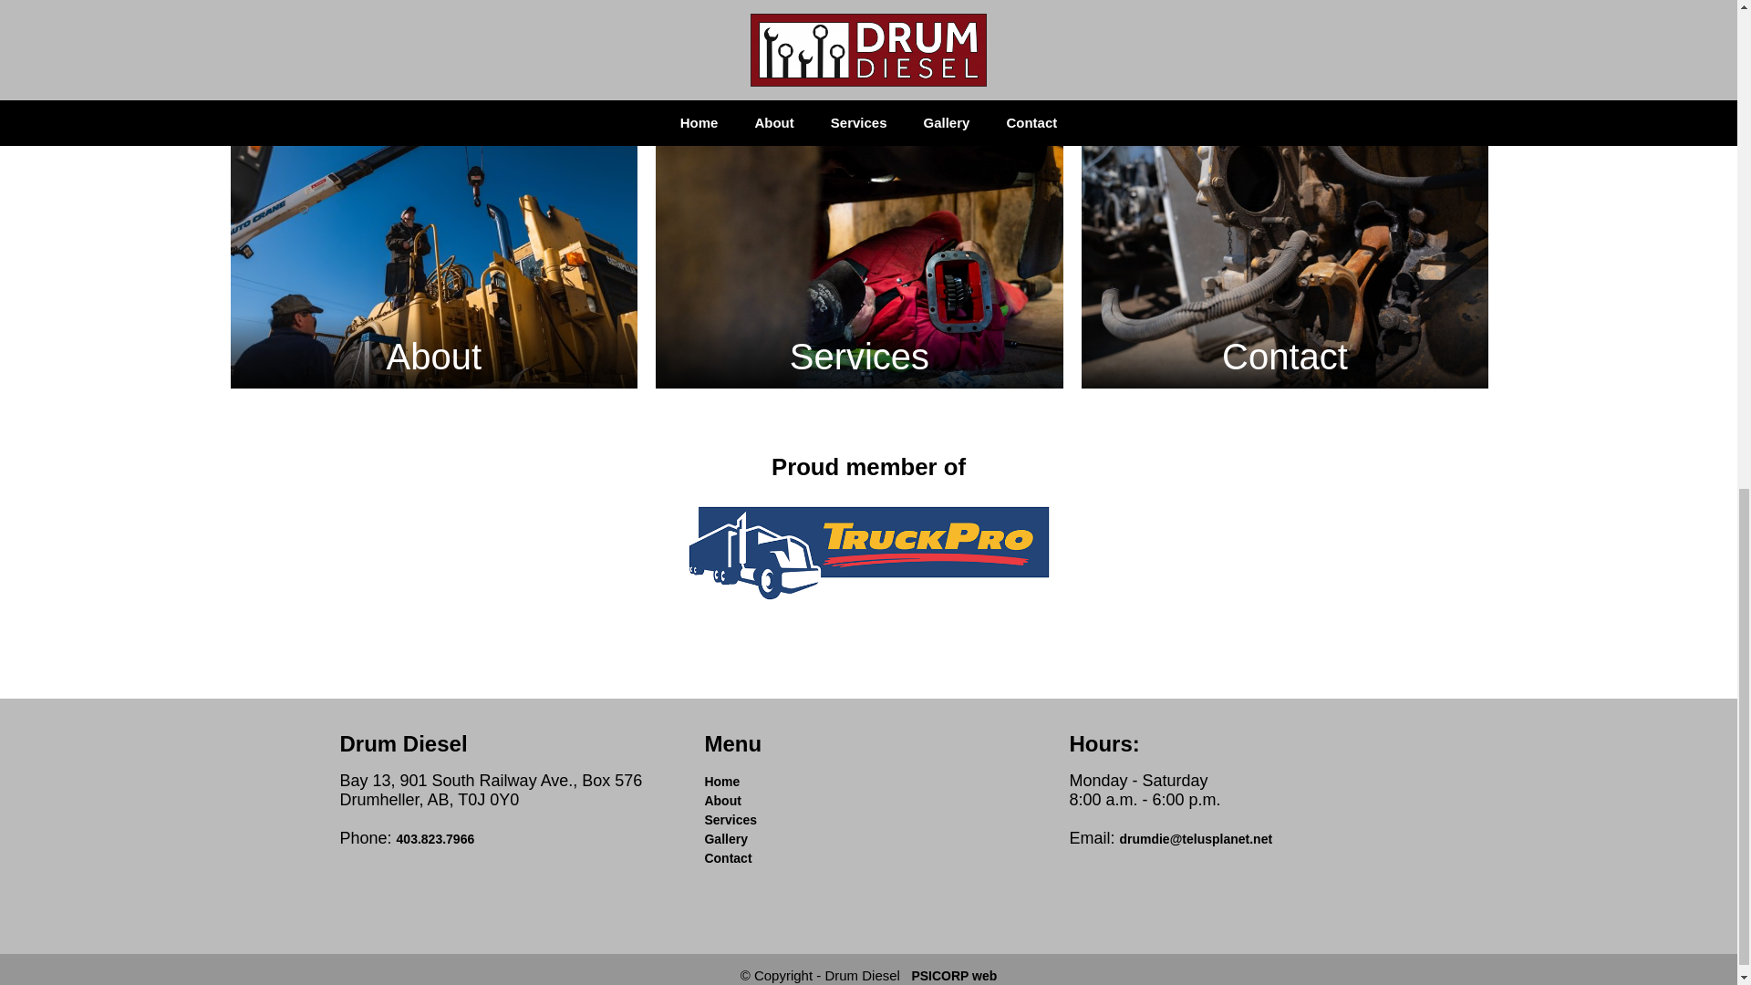  What do you see at coordinates (730, 820) in the screenshot?
I see `Services` at bounding box center [730, 820].